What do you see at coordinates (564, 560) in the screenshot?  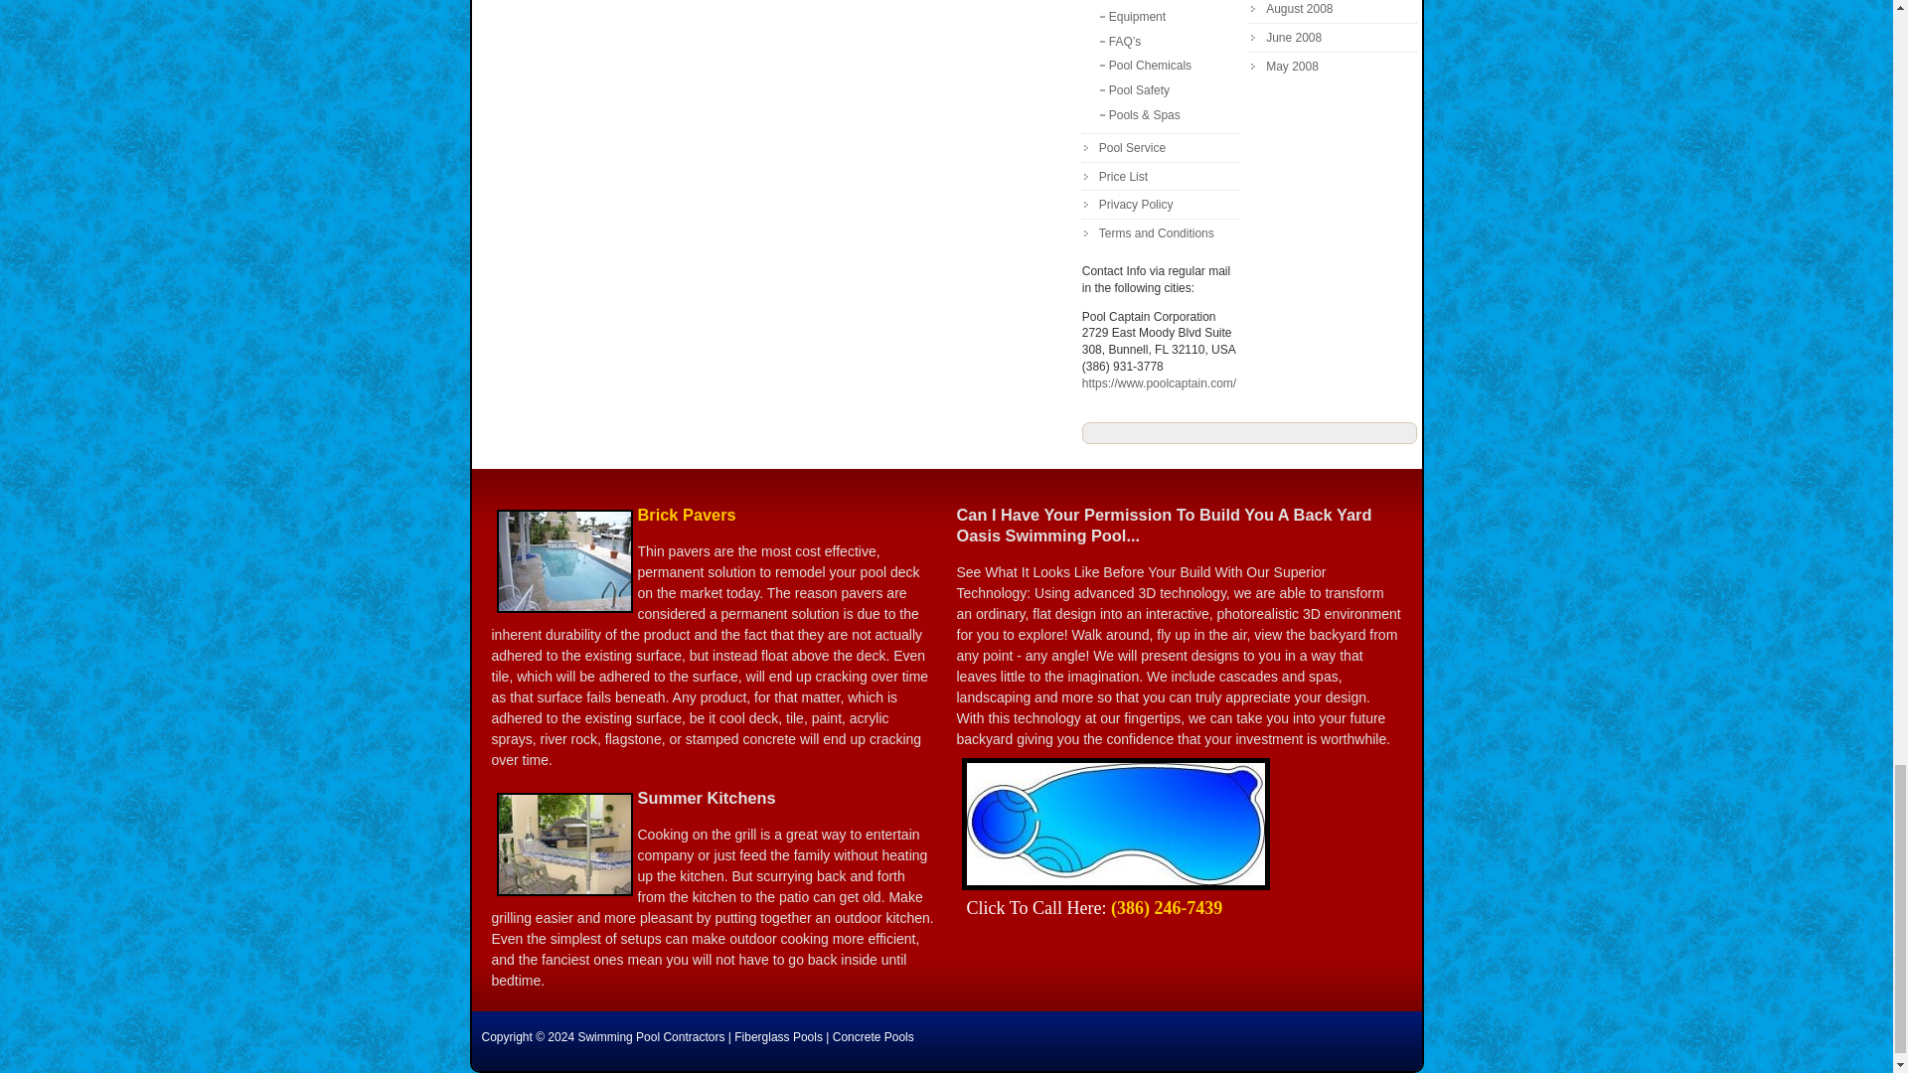 I see `BrickPavers` at bounding box center [564, 560].